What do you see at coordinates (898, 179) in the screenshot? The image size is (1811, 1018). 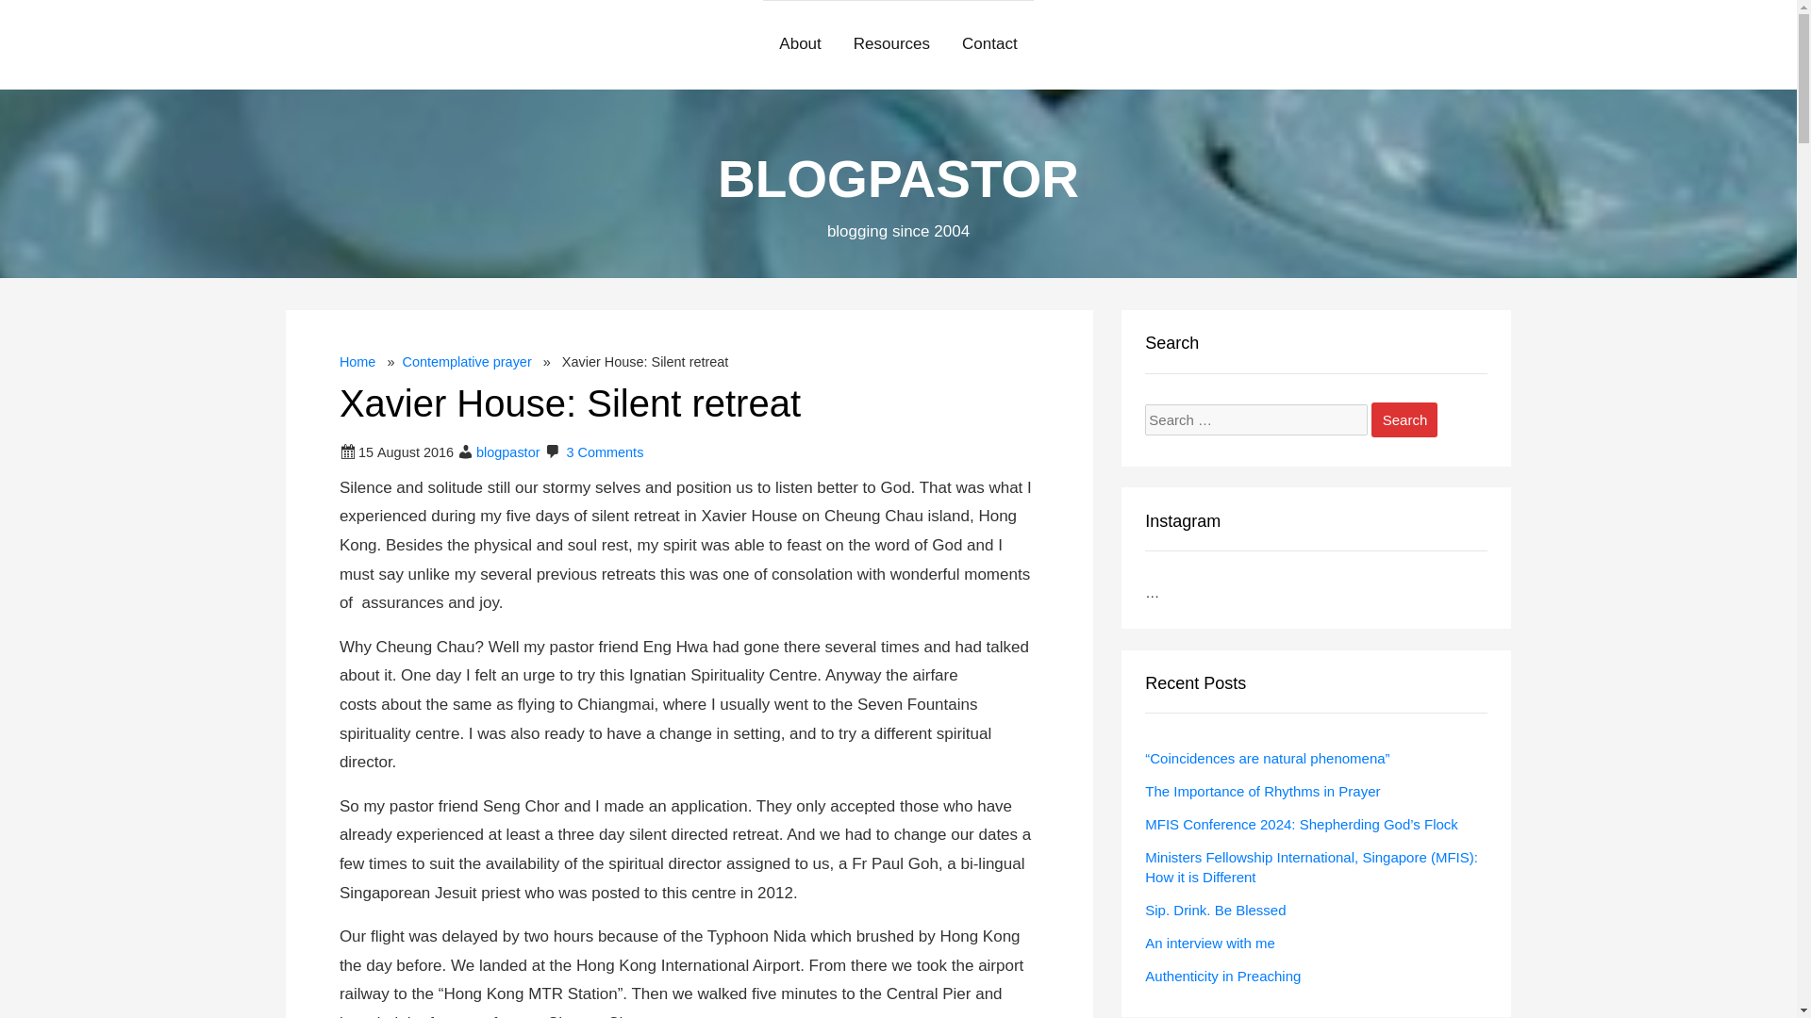 I see `BLOGPASTOR` at bounding box center [898, 179].